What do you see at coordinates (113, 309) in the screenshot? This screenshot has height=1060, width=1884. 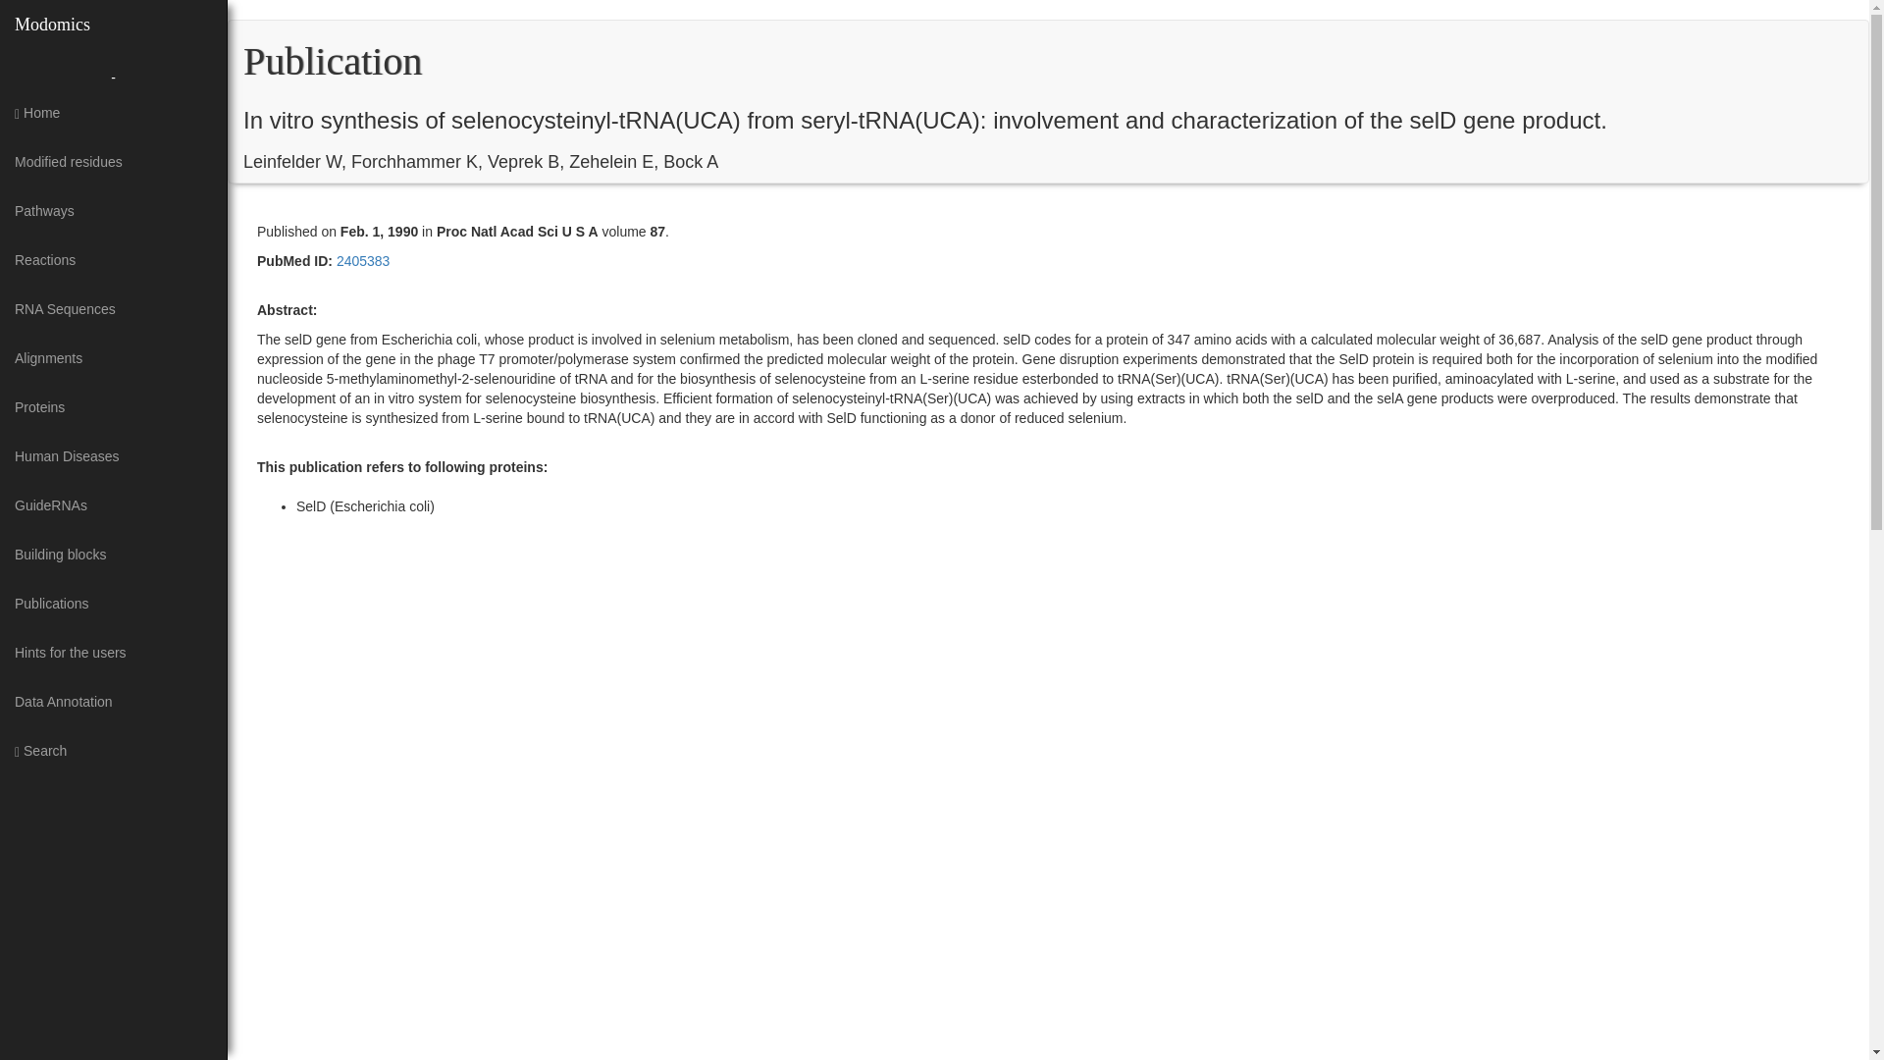 I see `RNA Sequences` at bounding box center [113, 309].